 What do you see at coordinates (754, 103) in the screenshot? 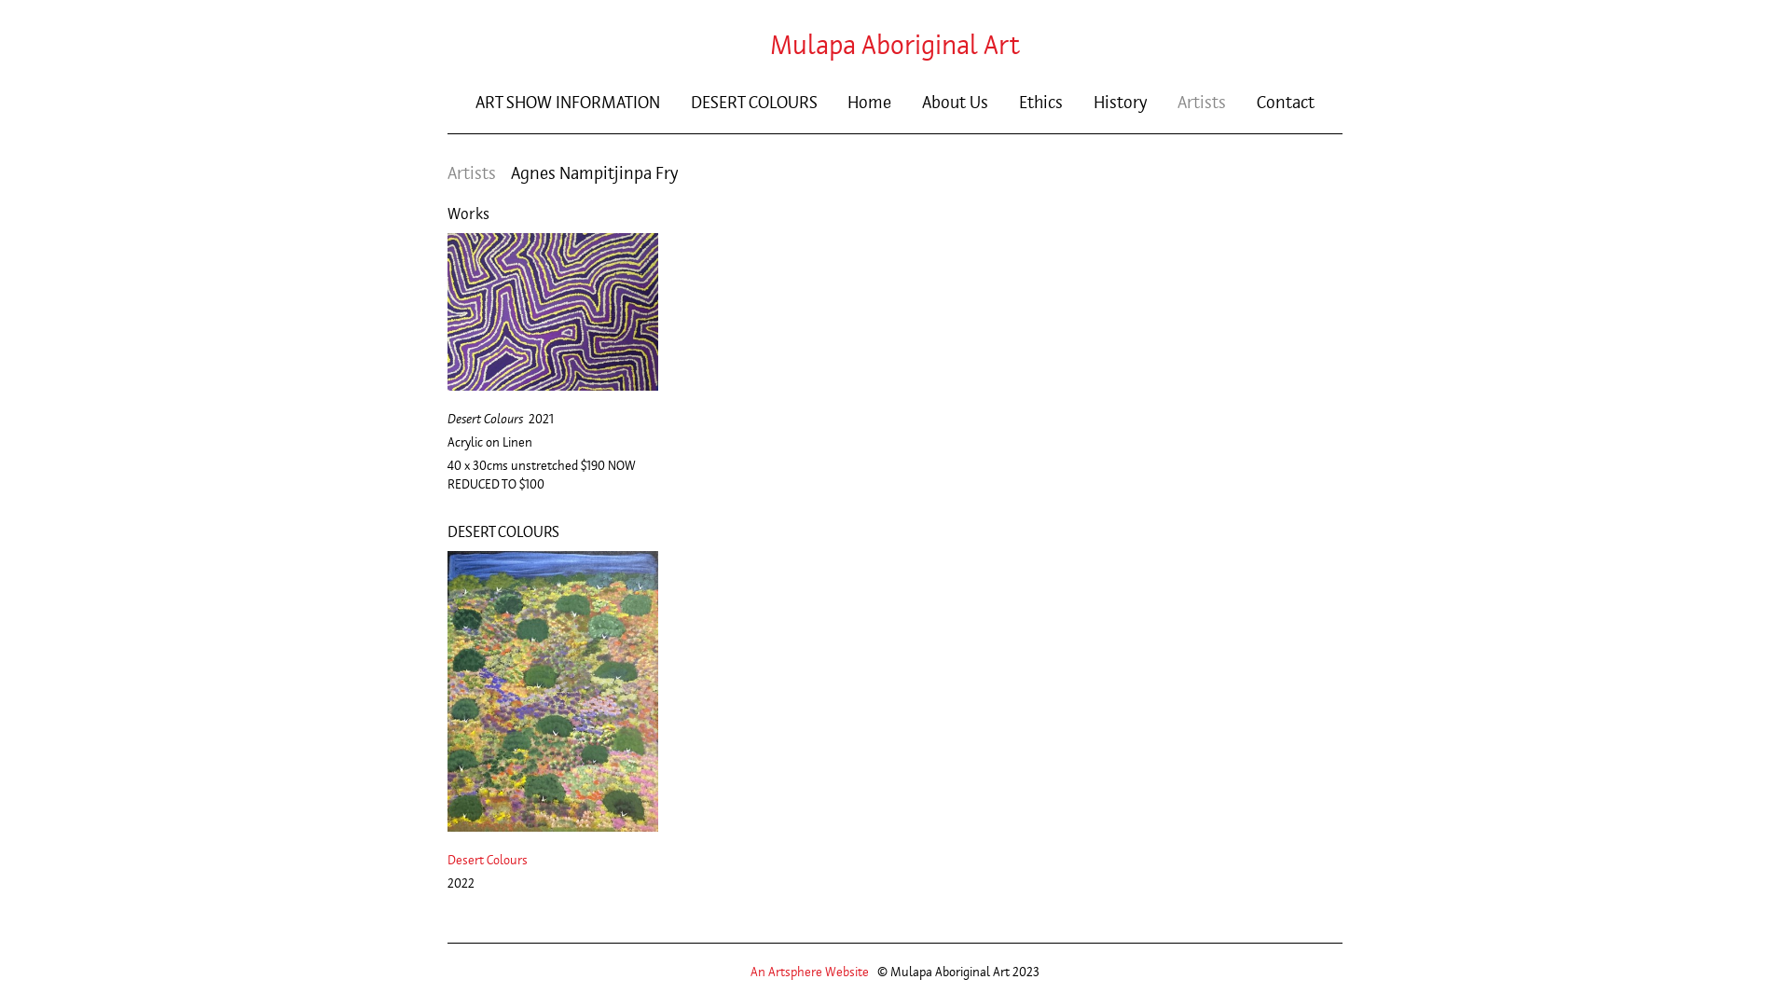
I see `DESERT COLOURS` at bounding box center [754, 103].